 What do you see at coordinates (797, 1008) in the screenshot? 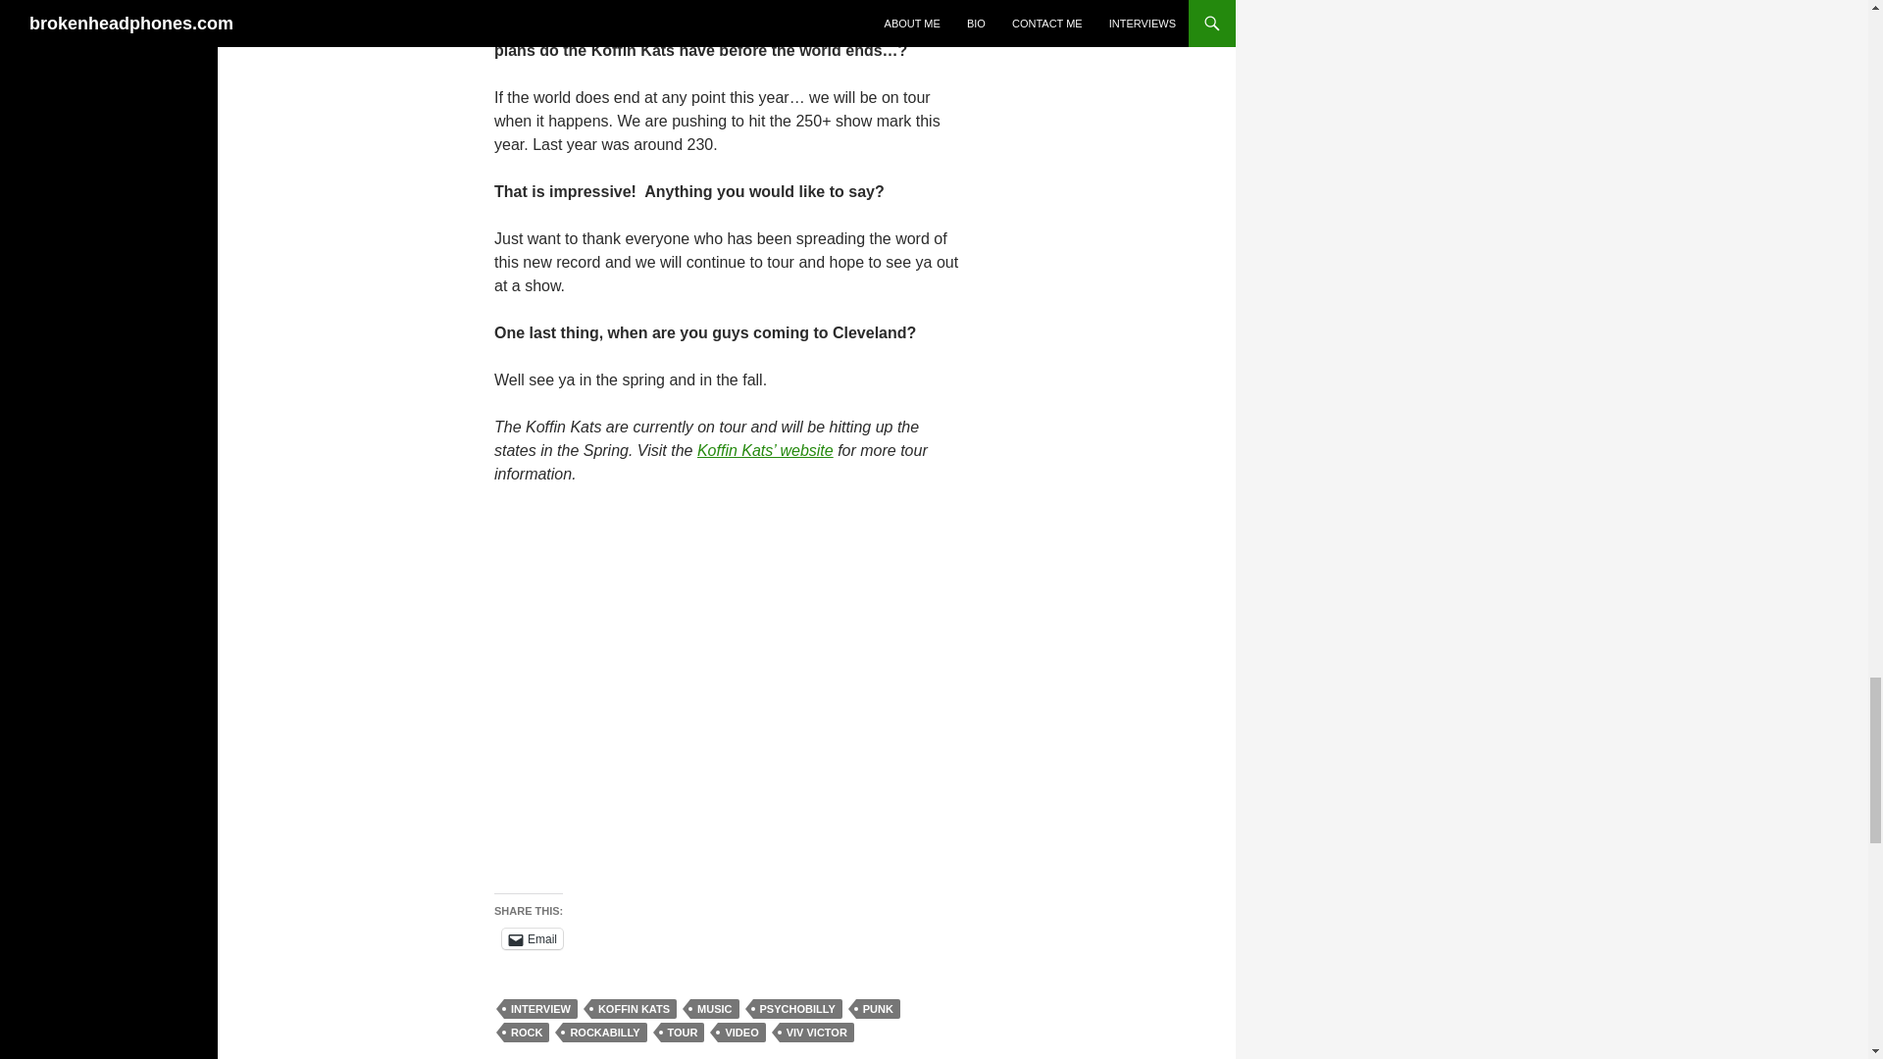
I see `PSYCHOBILLY` at bounding box center [797, 1008].